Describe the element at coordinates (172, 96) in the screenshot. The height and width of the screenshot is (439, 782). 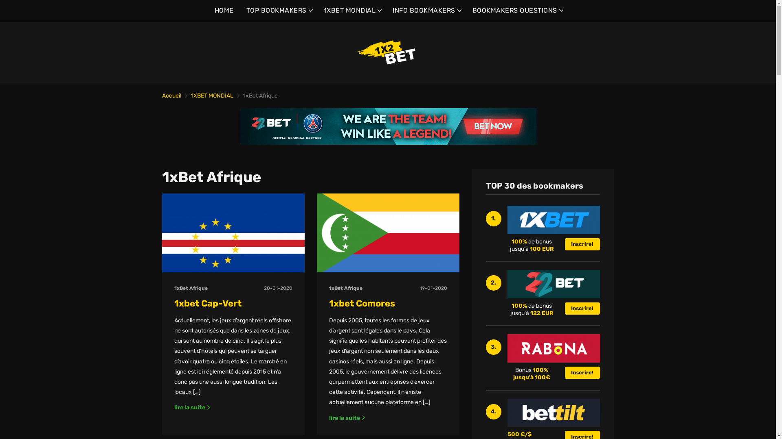
I see `Accueil` at that location.